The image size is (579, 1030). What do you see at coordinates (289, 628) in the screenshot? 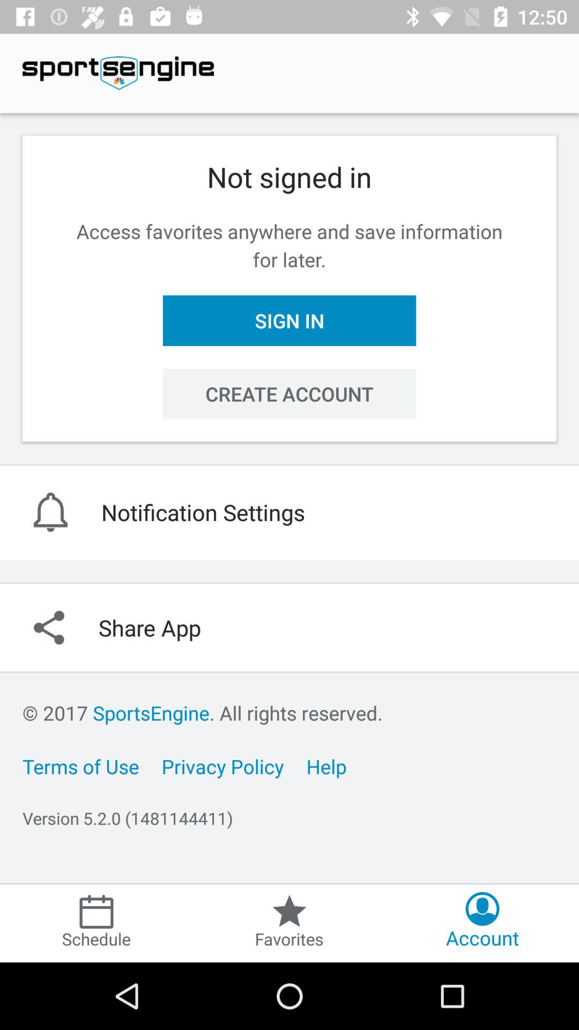
I see `press icon below the notification settings` at bounding box center [289, 628].